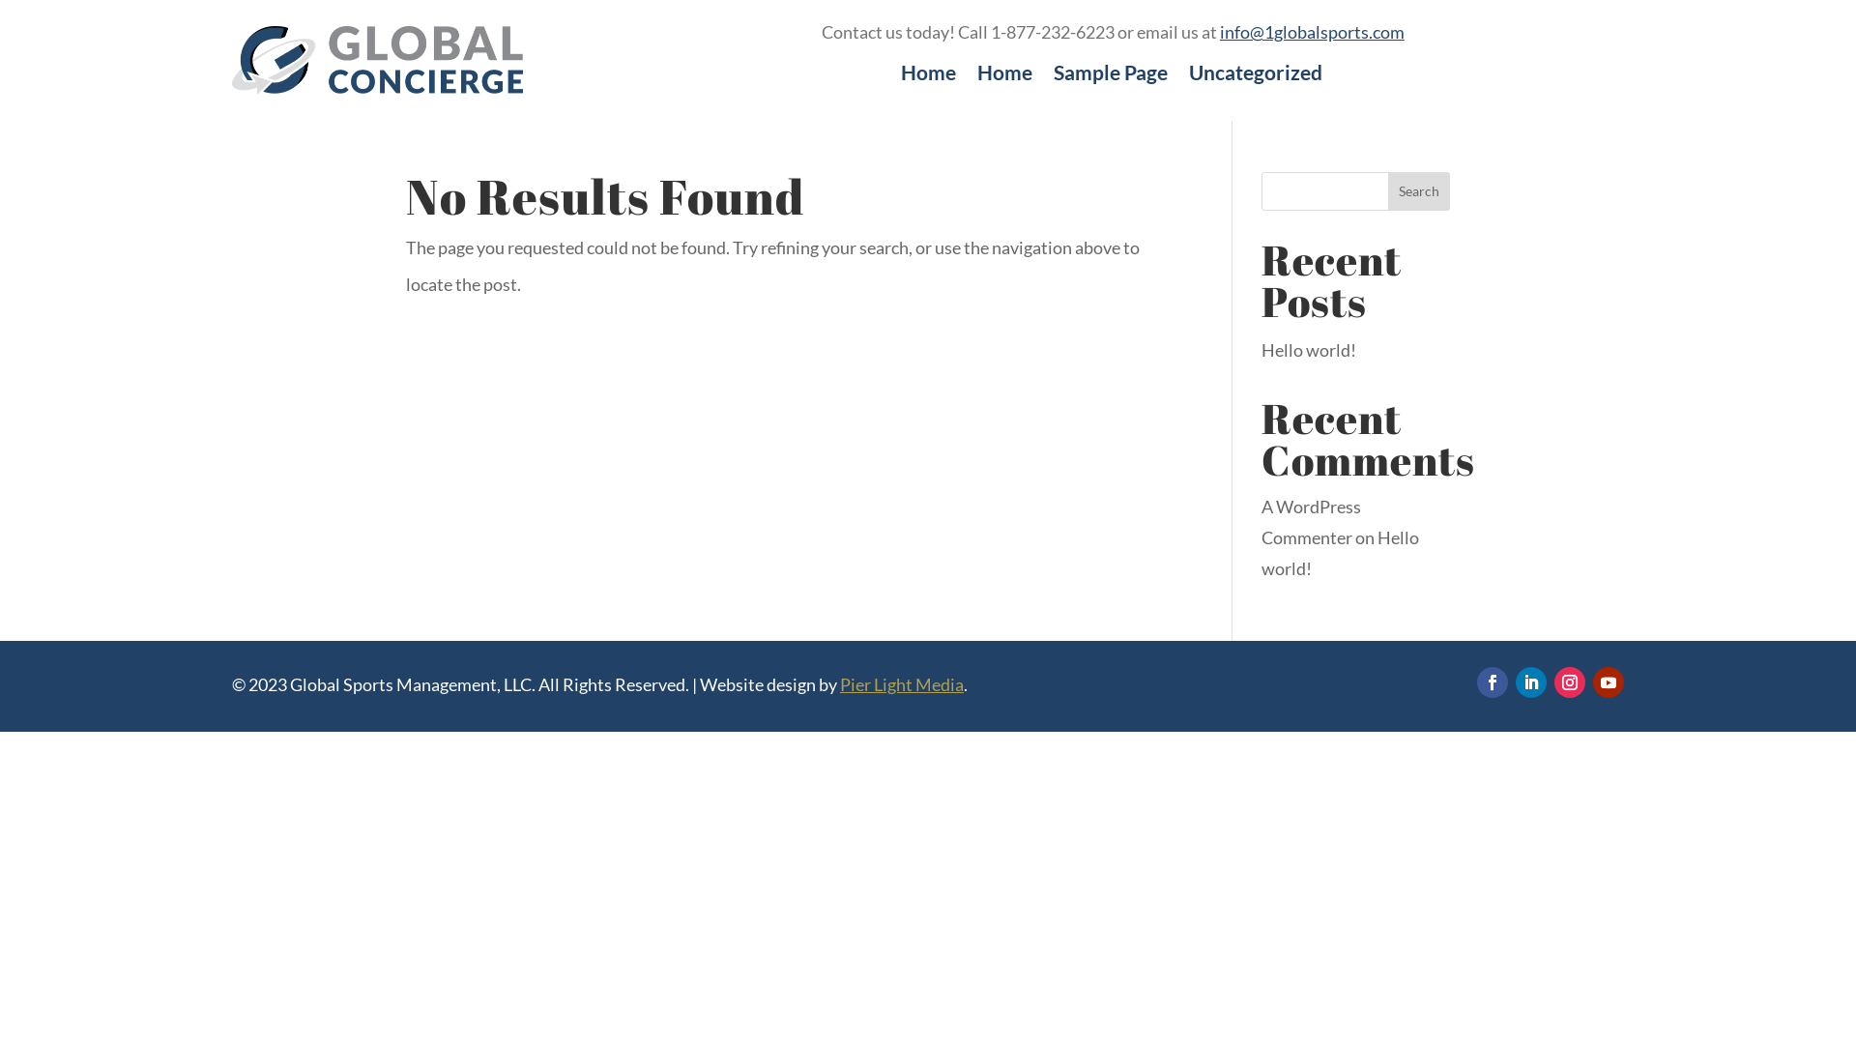  I want to click on Sample Page, so click(1111, 76).